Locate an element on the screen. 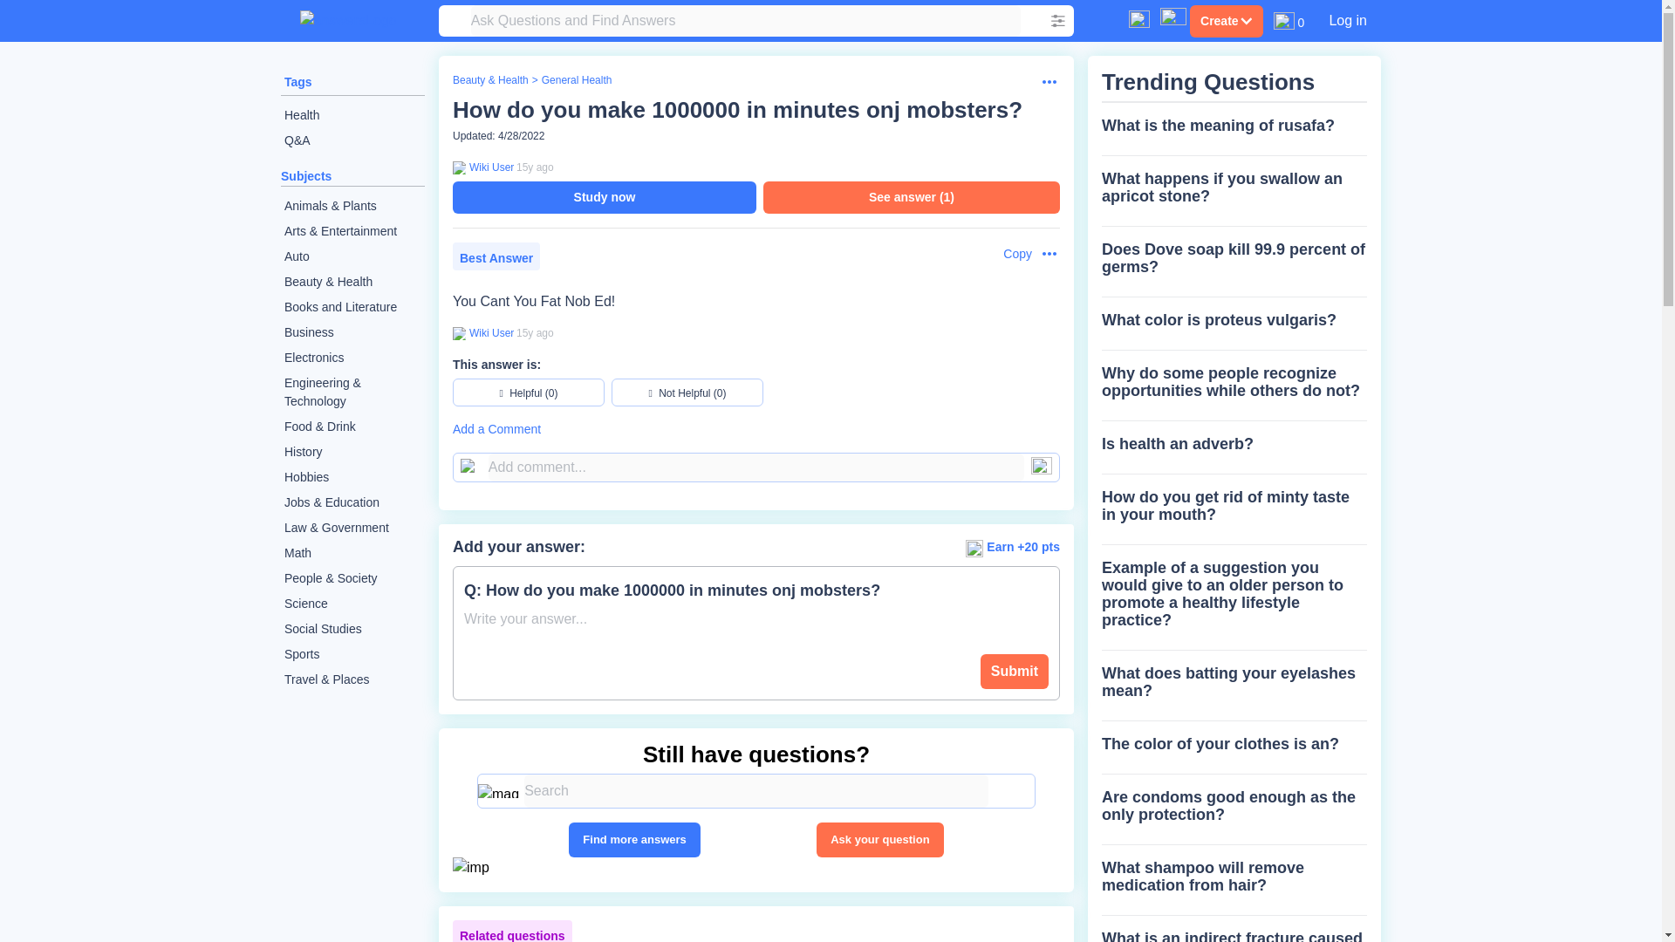 This screenshot has height=942, width=1675. How do you make 1000000 in minutes onj mobsters? is located at coordinates (736, 110).